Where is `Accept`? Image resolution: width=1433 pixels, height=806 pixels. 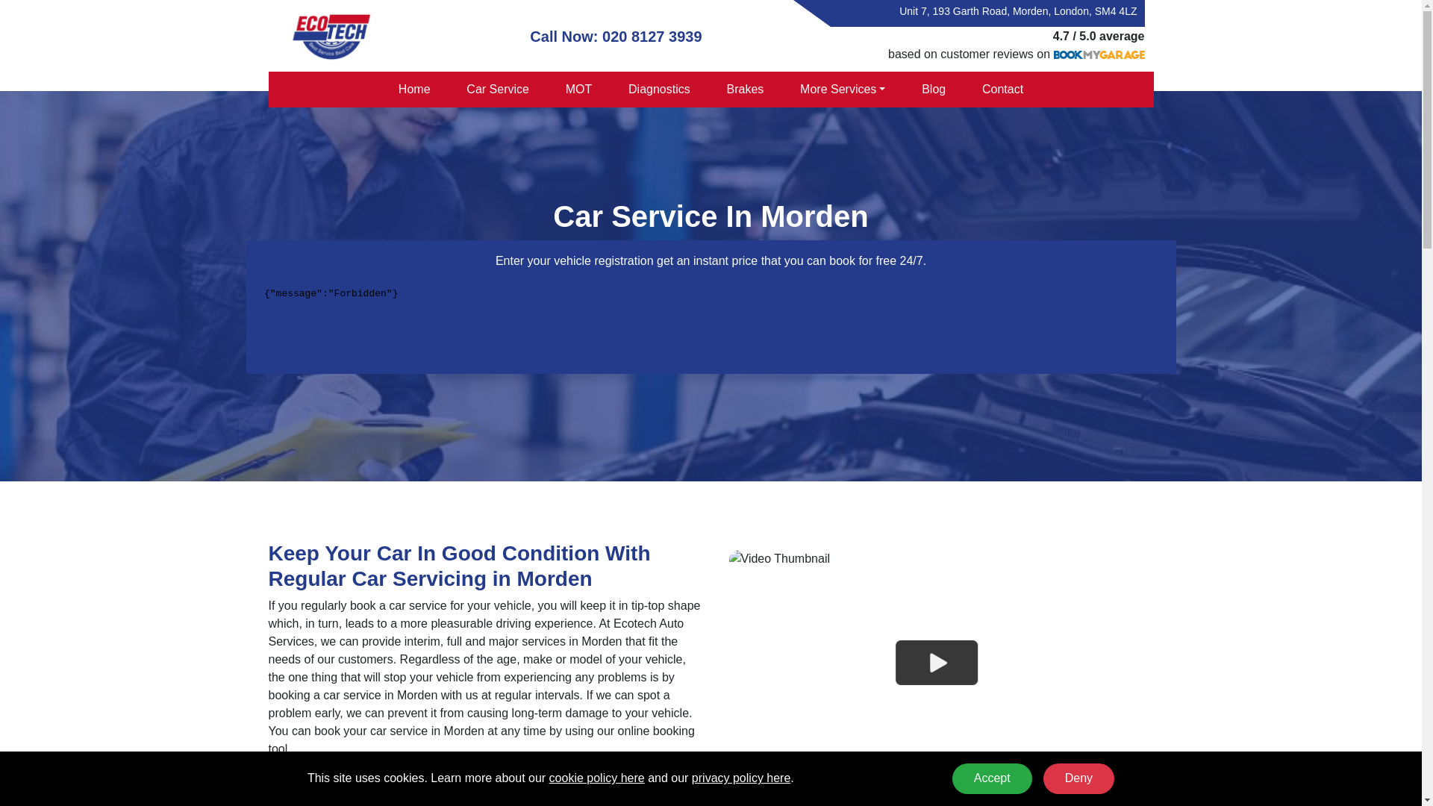
Accept is located at coordinates (993, 778).